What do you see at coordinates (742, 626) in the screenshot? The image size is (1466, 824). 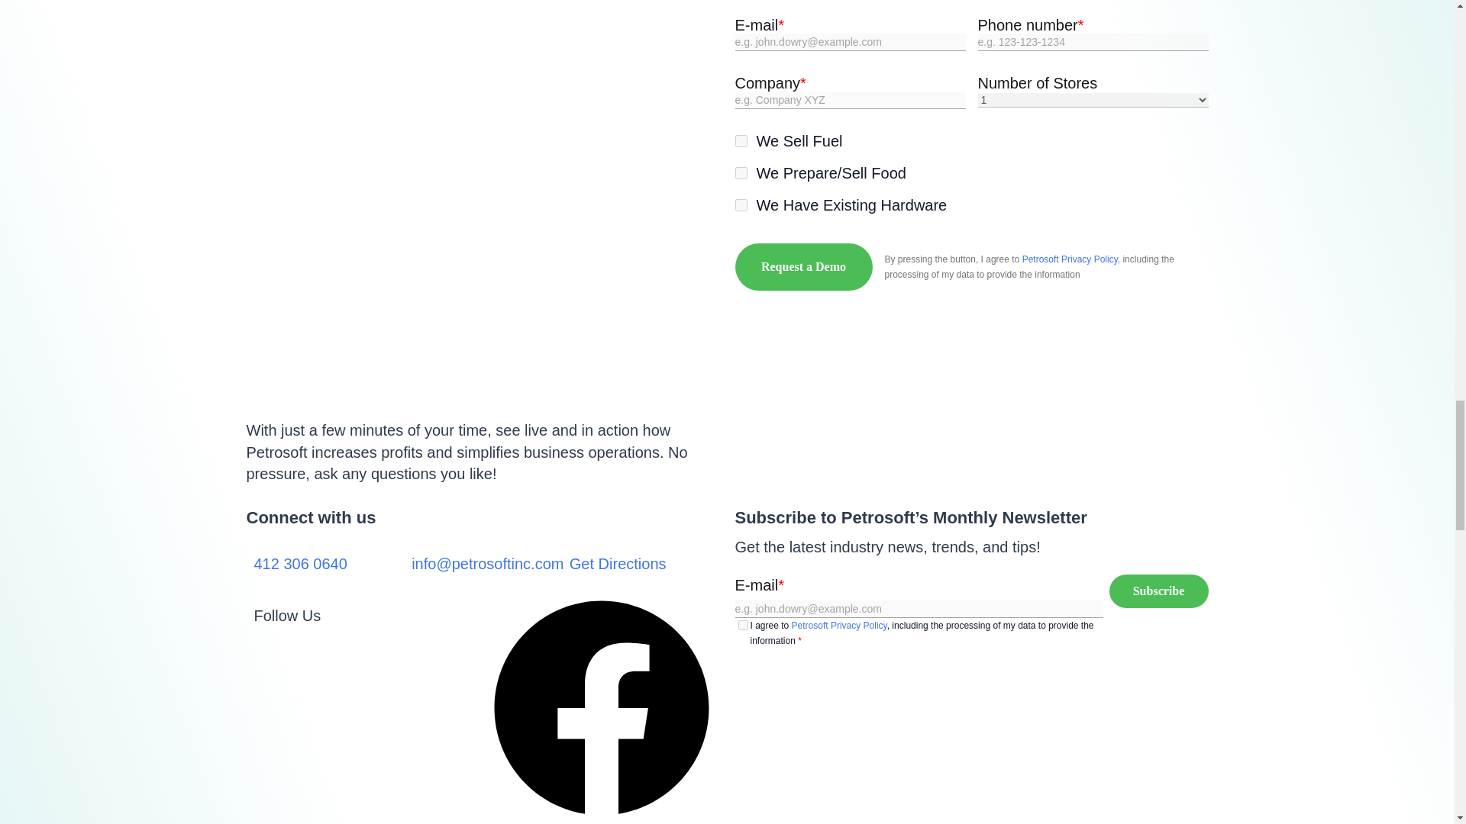 I see `on` at bounding box center [742, 626].